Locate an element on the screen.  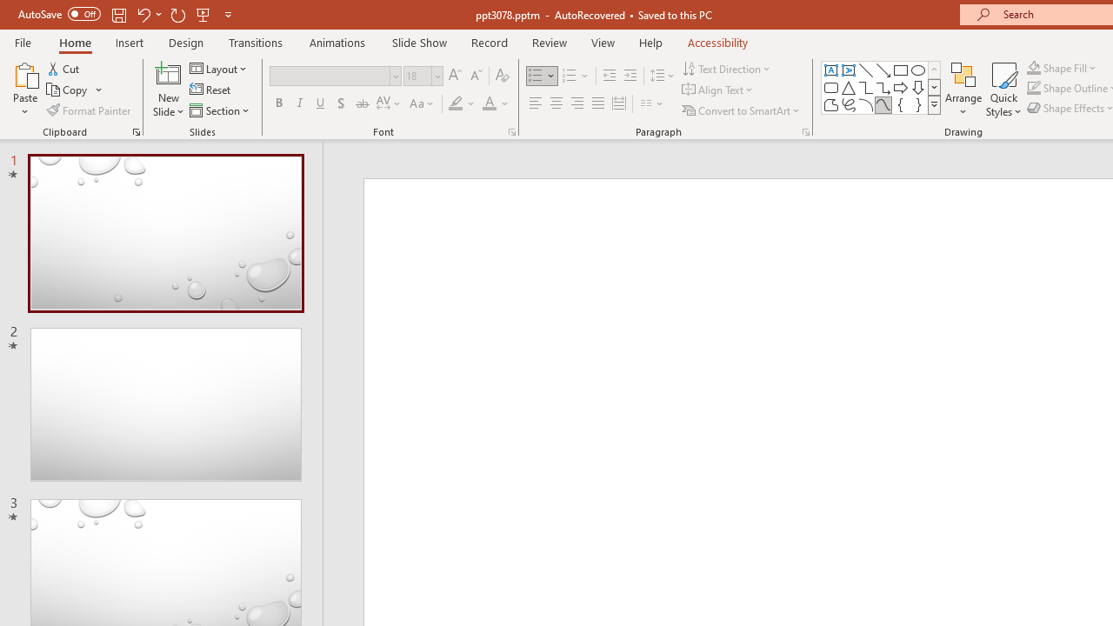
Increase Font Size is located at coordinates (454, 77).